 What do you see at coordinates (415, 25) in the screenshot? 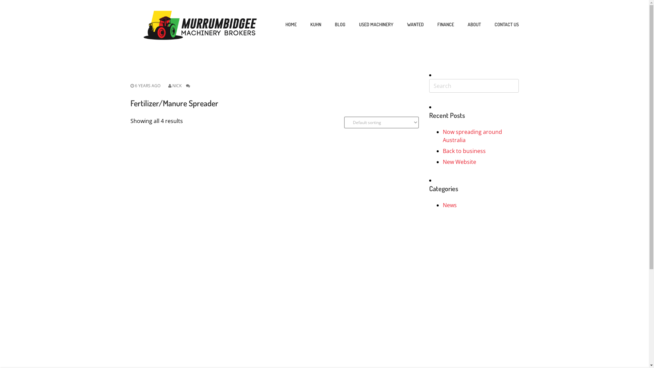
I see `WANTED` at bounding box center [415, 25].